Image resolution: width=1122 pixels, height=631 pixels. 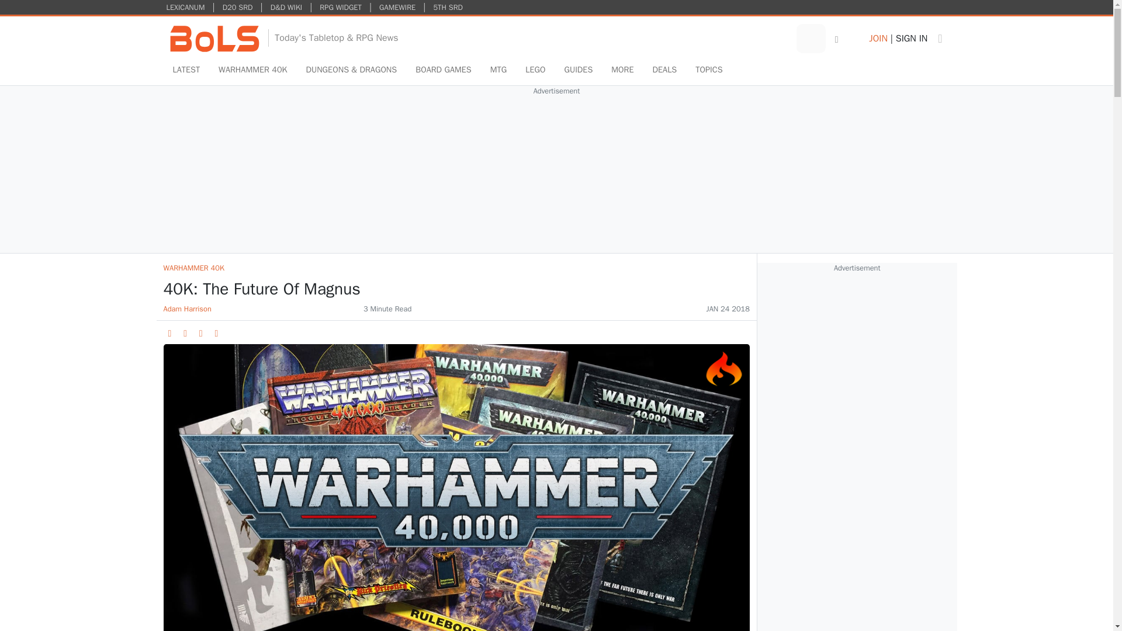 What do you see at coordinates (577, 70) in the screenshot?
I see `GUIDES` at bounding box center [577, 70].